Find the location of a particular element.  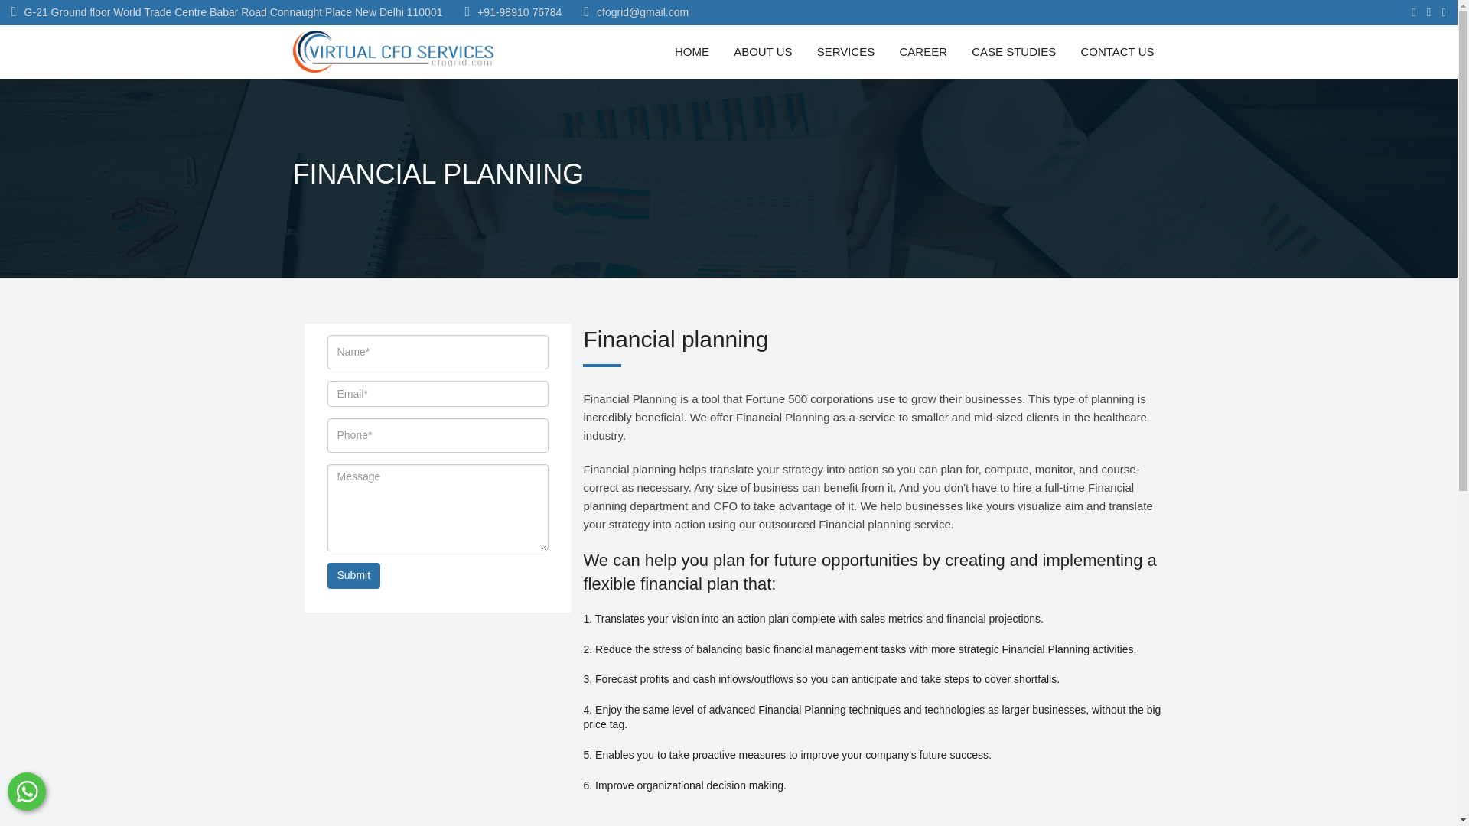

CASE STUDIES is located at coordinates (1013, 50).